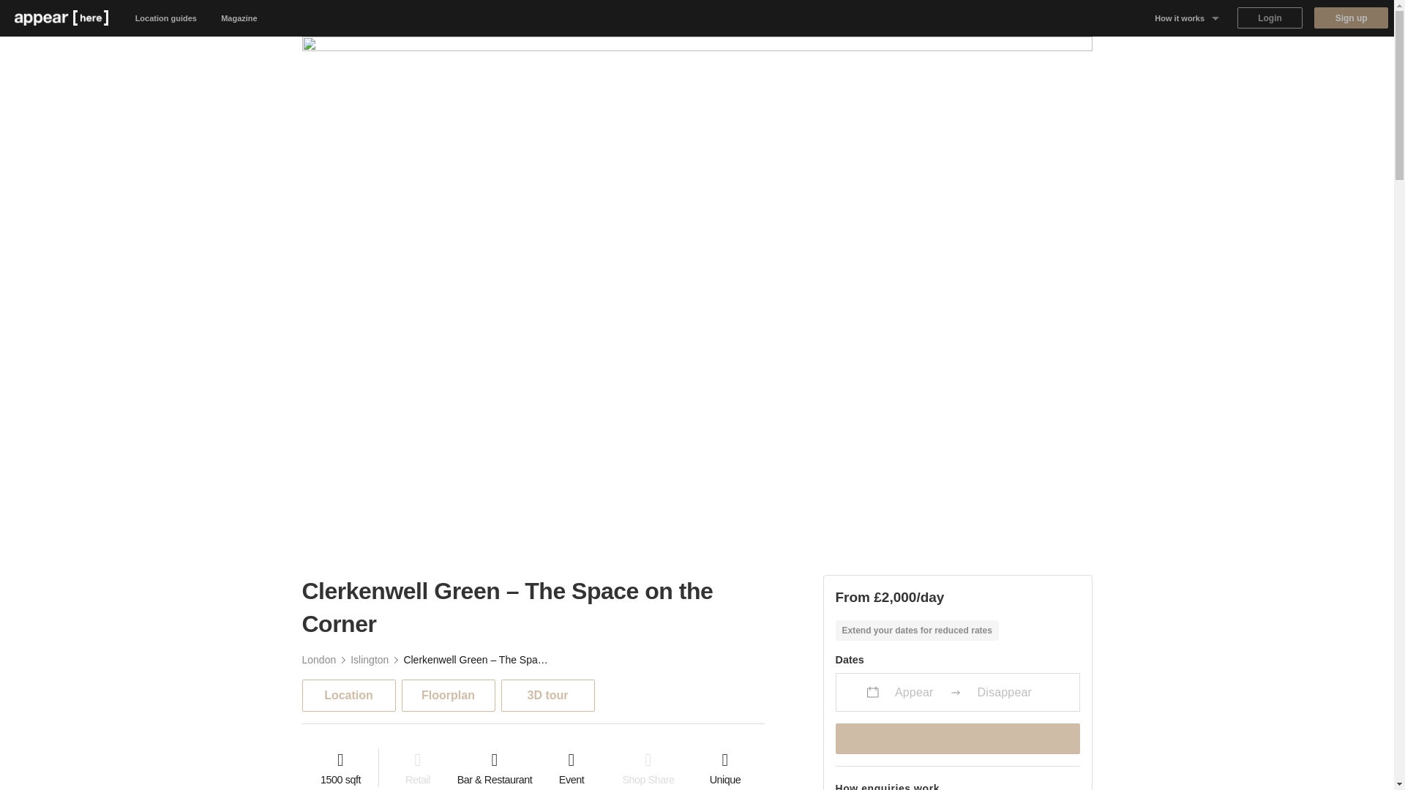  What do you see at coordinates (1187, 54) in the screenshot?
I see `Why Appear Here` at bounding box center [1187, 54].